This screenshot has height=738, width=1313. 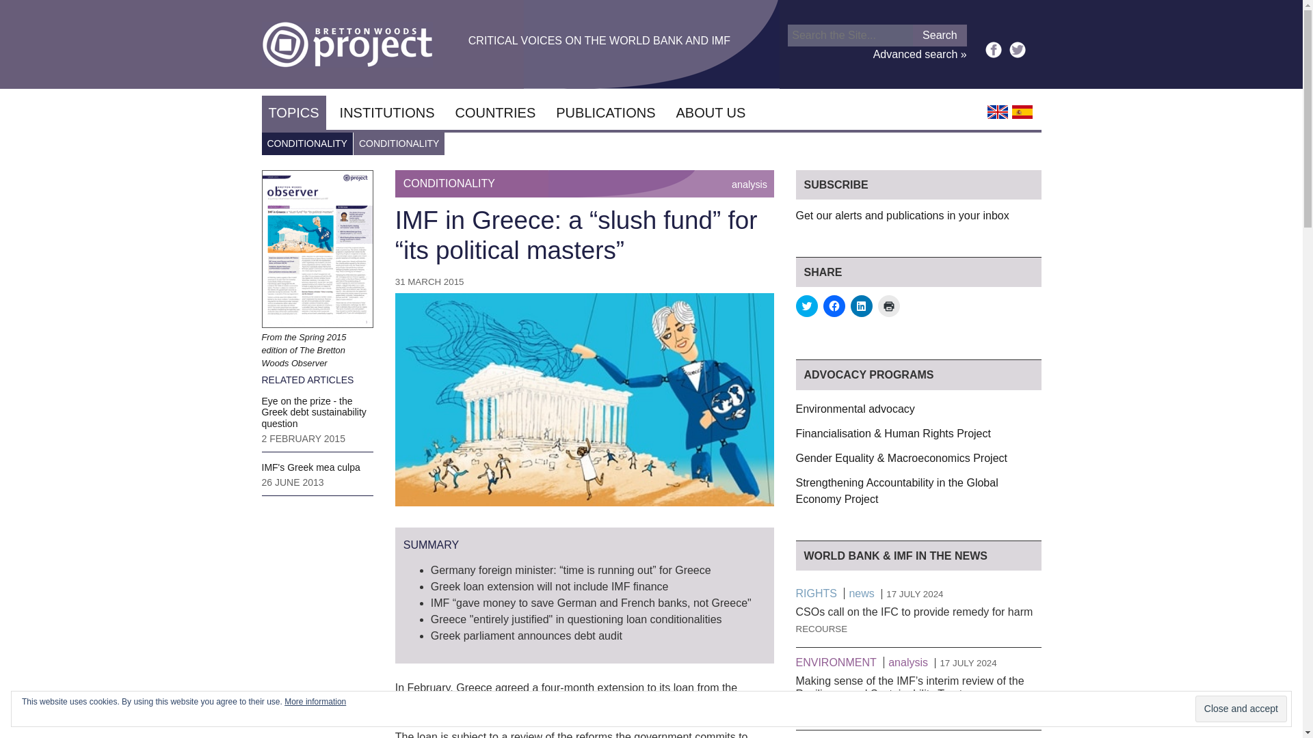 I want to click on PUBLICATIONS, so click(x=605, y=113).